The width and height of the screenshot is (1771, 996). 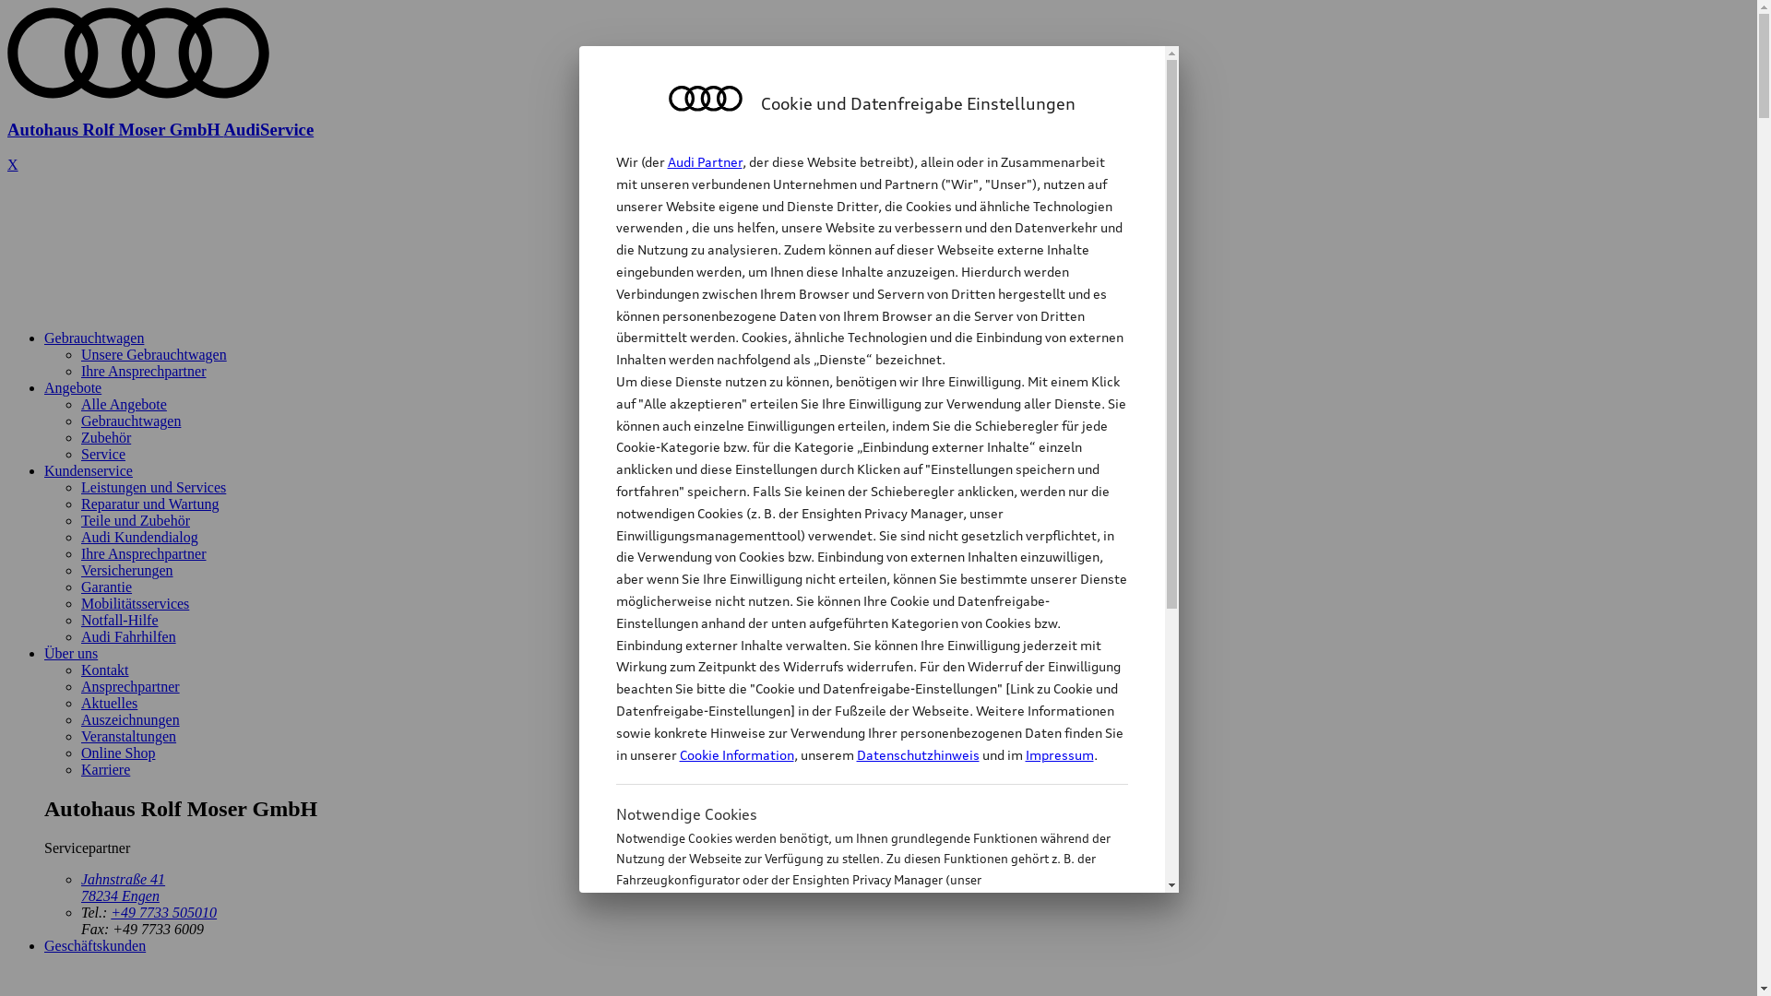 What do you see at coordinates (118, 753) in the screenshot?
I see `Online Shop` at bounding box center [118, 753].